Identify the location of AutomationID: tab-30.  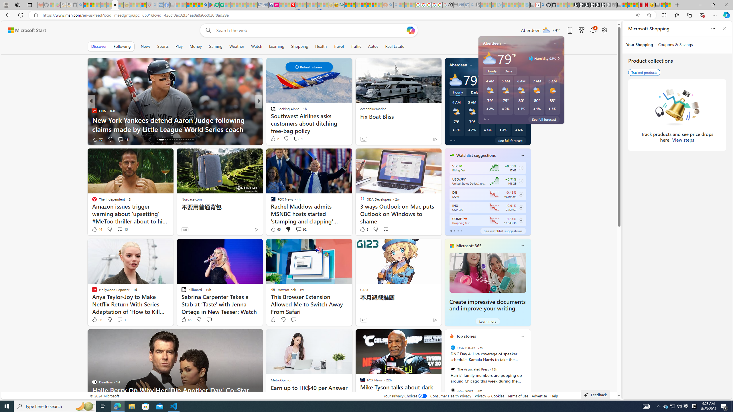
(193, 140).